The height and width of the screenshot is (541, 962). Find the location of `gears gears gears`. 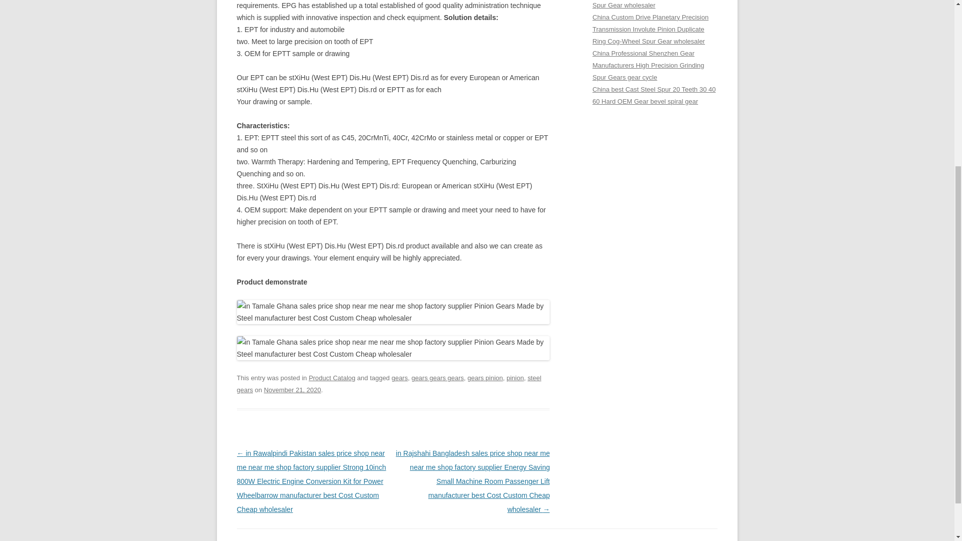

gears gears gears is located at coordinates (437, 378).